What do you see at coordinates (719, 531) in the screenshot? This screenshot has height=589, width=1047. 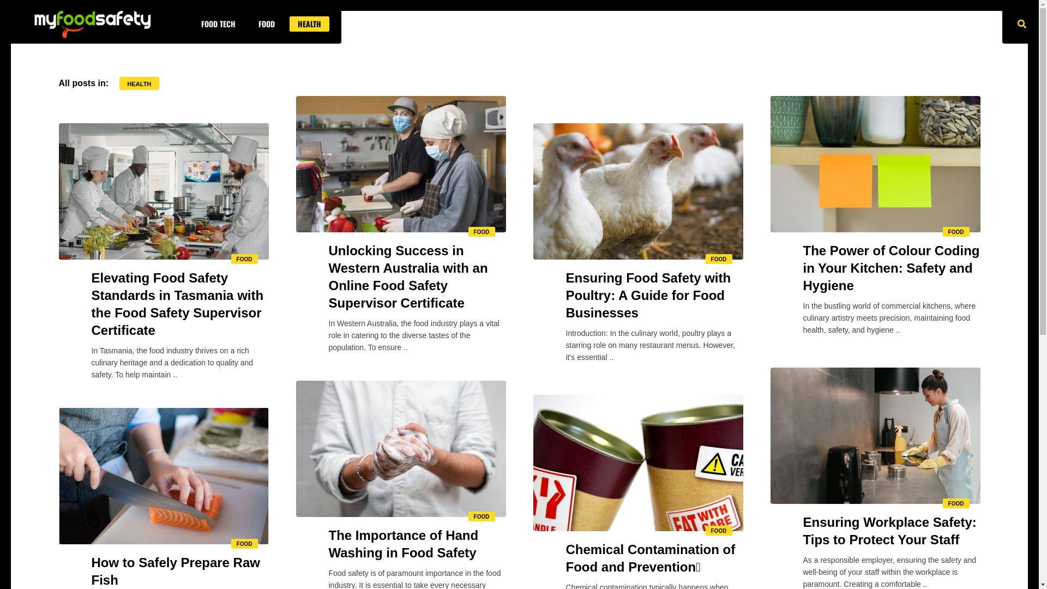 I see `FOOD` at bounding box center [719, 531].